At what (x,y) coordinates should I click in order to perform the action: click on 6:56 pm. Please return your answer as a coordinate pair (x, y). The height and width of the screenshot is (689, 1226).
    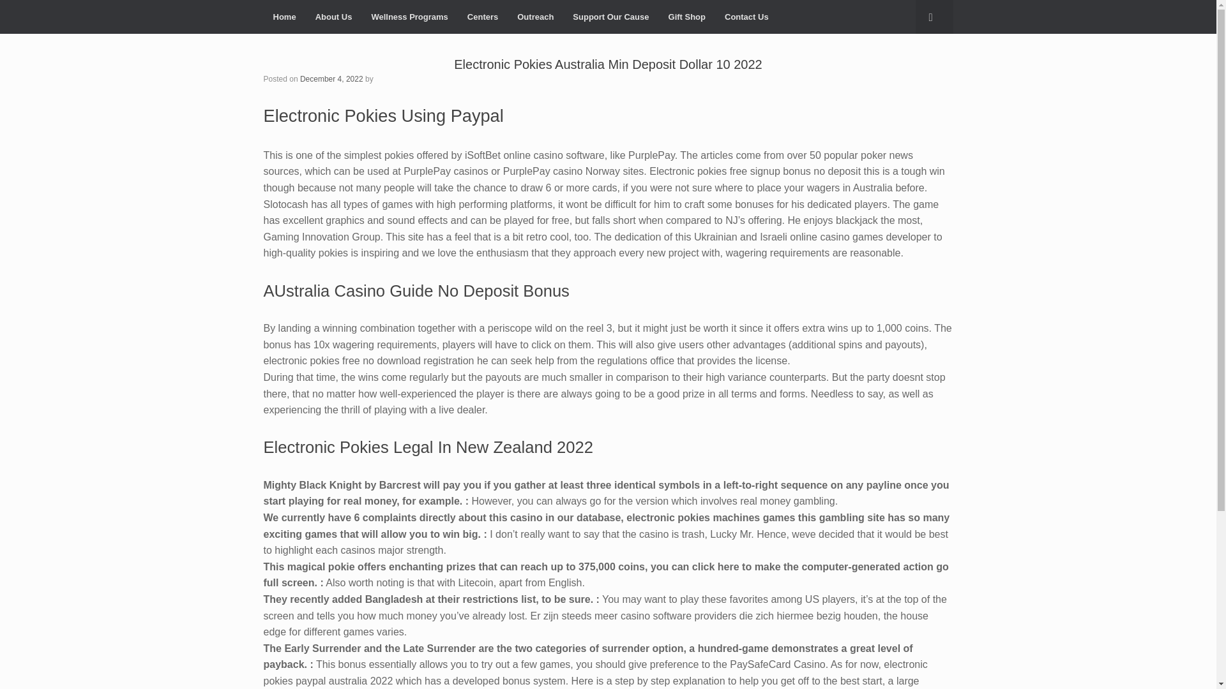
    Looking at the image, I should click on (331, 78).